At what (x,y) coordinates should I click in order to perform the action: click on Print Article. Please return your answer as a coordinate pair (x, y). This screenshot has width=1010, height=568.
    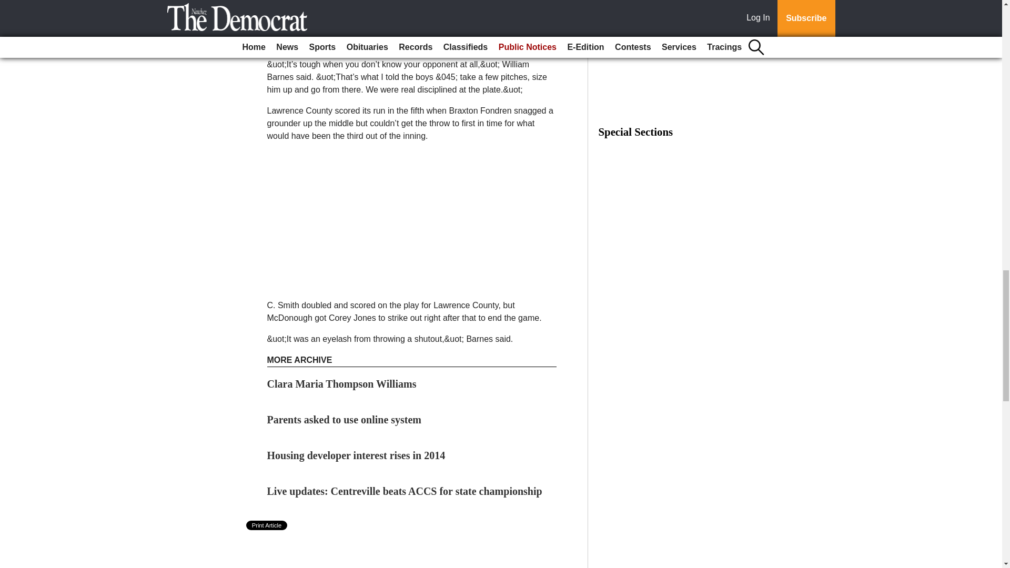
    Looking at the image, I should click on (267, 525).